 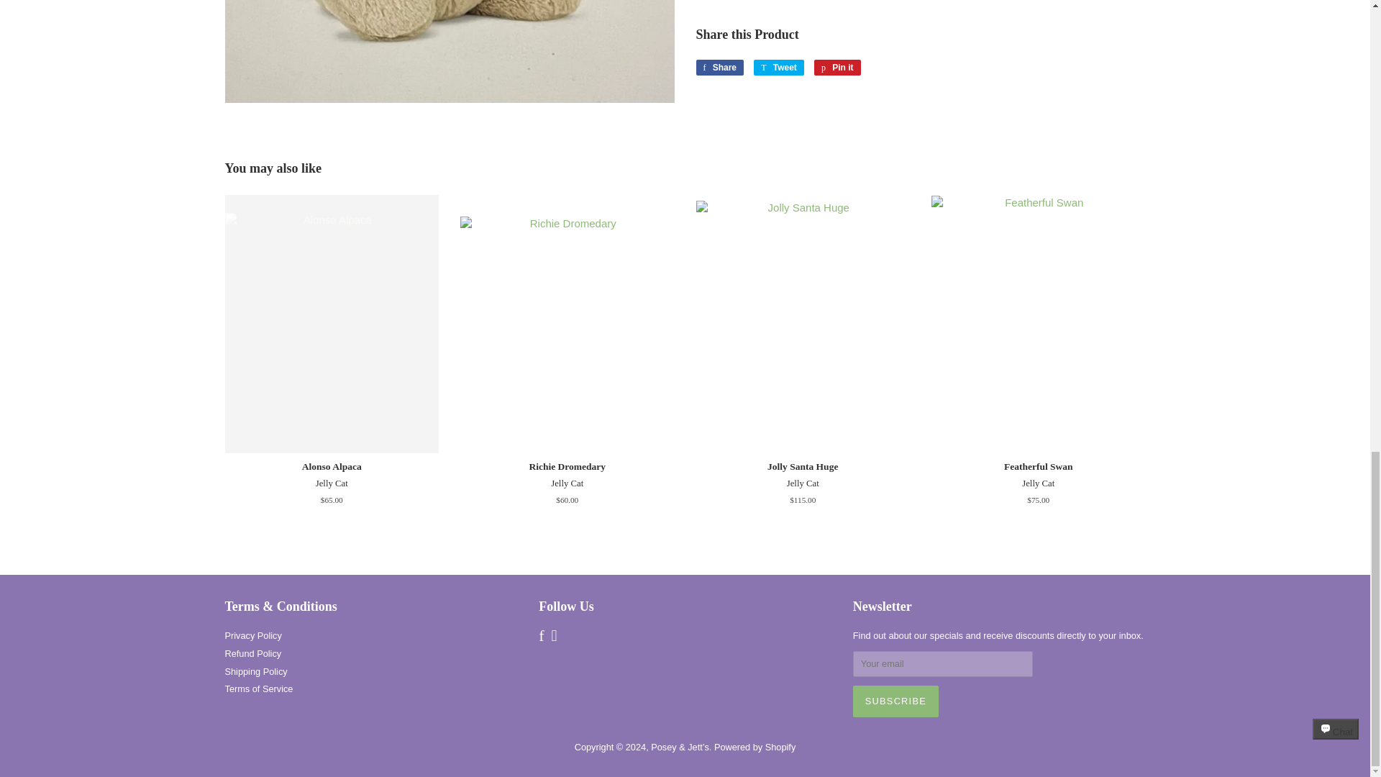 What do you see at coordinates (719, 68) in the screenshot?
I see `Tweet on Twitter` at bounding box center [719, 68].